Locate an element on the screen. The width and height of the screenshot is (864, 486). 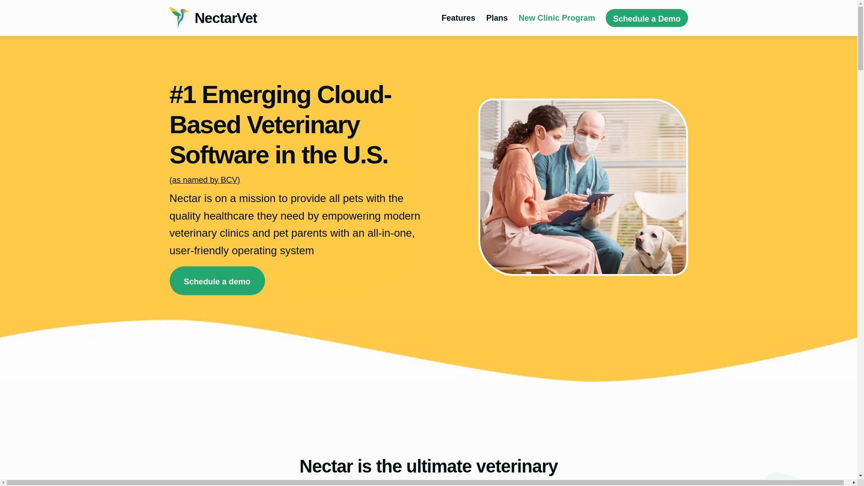
NectarVet is located at coordinates (213, 18).